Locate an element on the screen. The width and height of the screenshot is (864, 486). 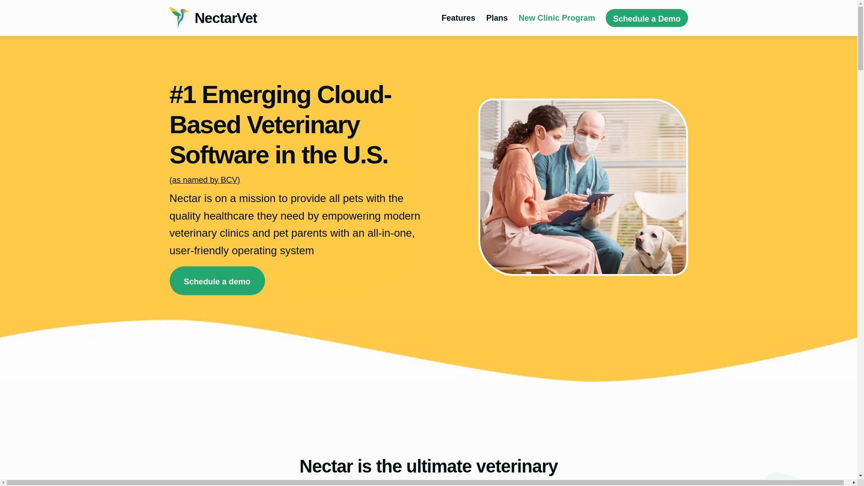
NectarVet is located at coordinates (213, 18).